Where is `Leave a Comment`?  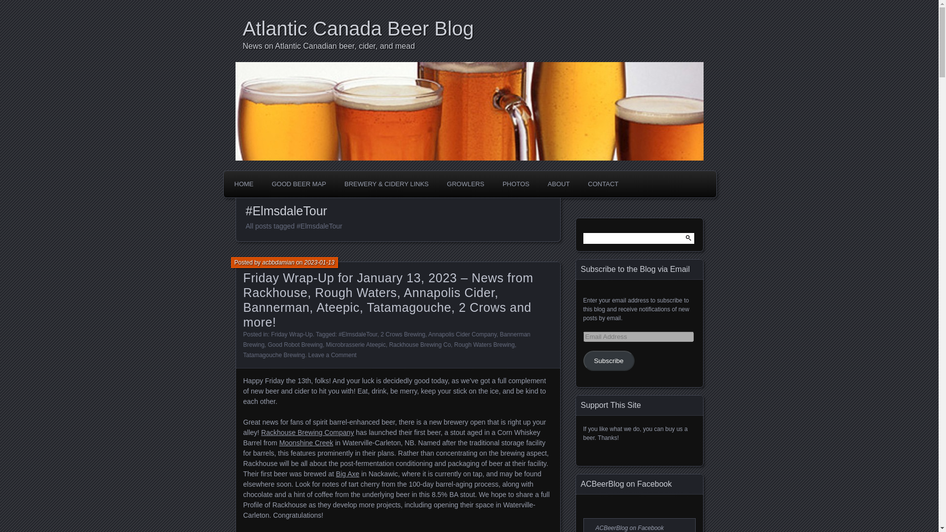 Leave a Comment is located at coordinates (332, 355).